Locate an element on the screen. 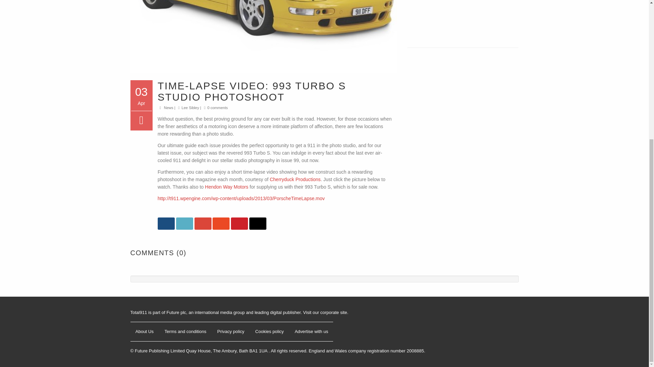 This screenshot has width=654, height=367. About Us is located at coordinates (144, 331).